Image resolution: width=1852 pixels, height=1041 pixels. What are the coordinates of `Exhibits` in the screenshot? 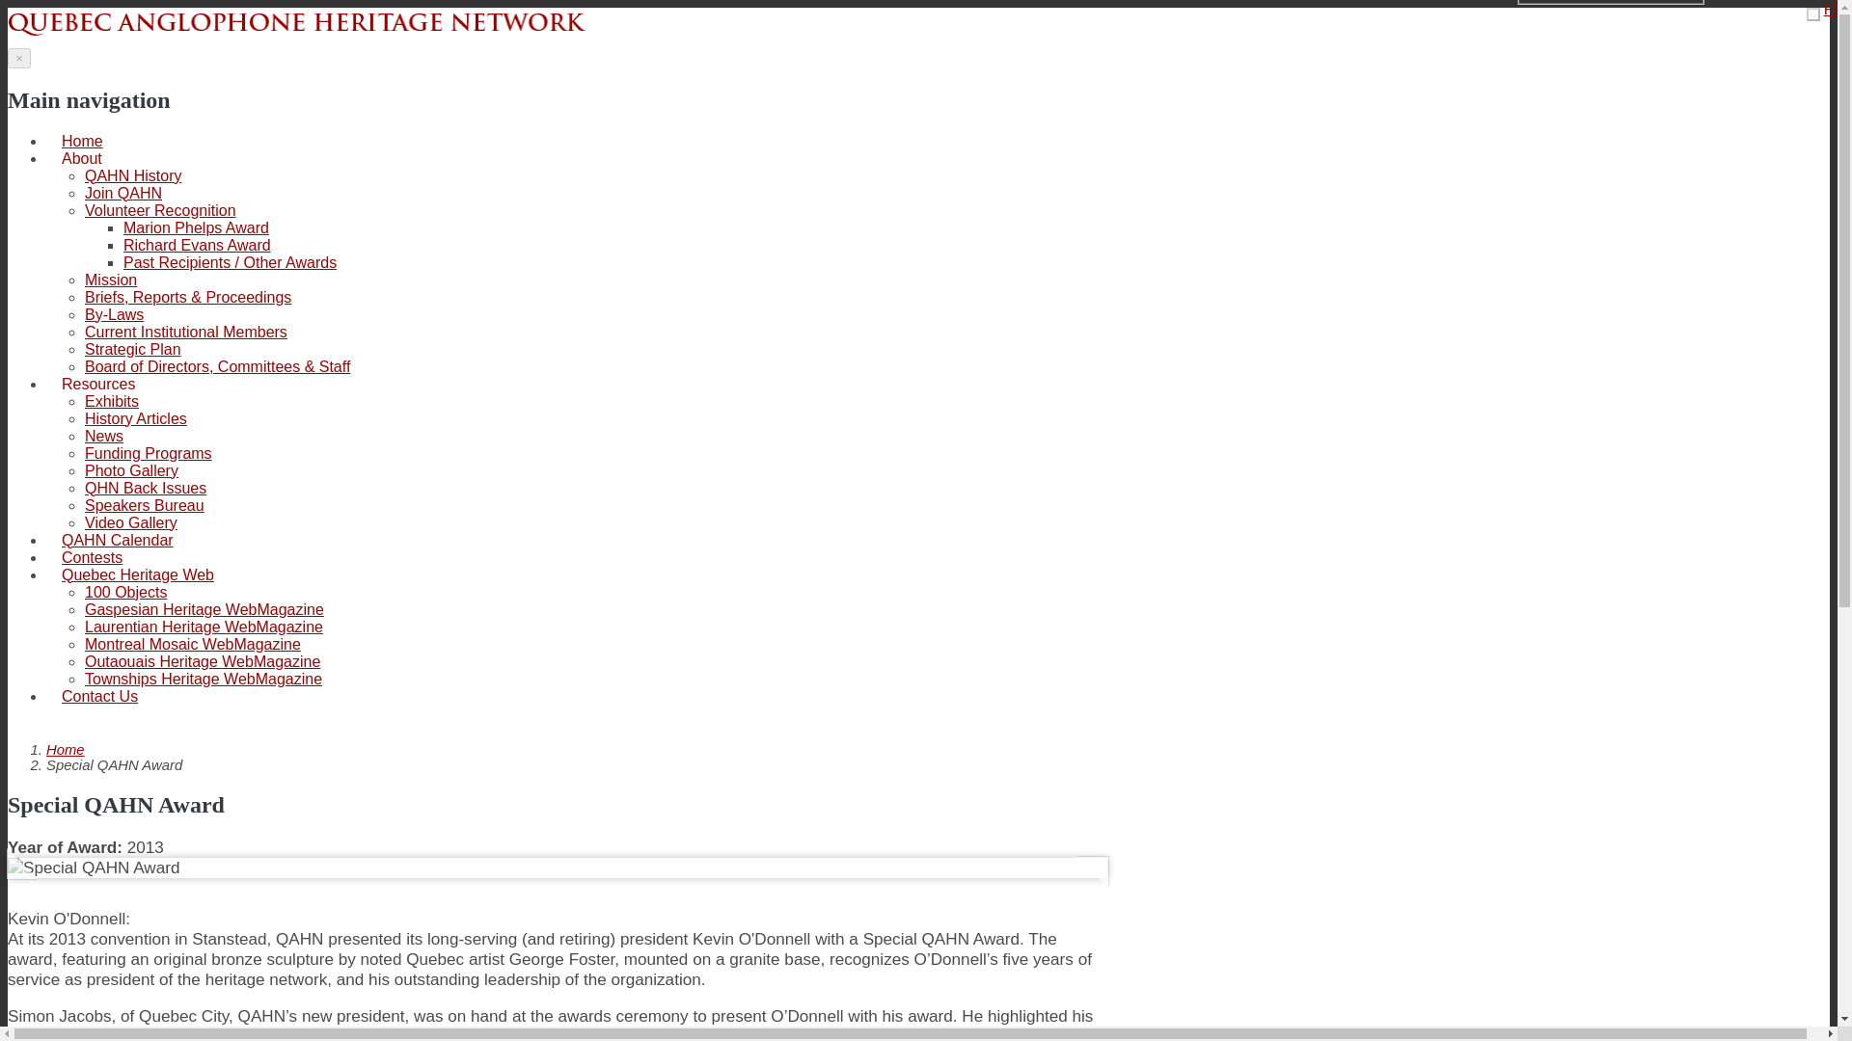 It's located at (112, 401).